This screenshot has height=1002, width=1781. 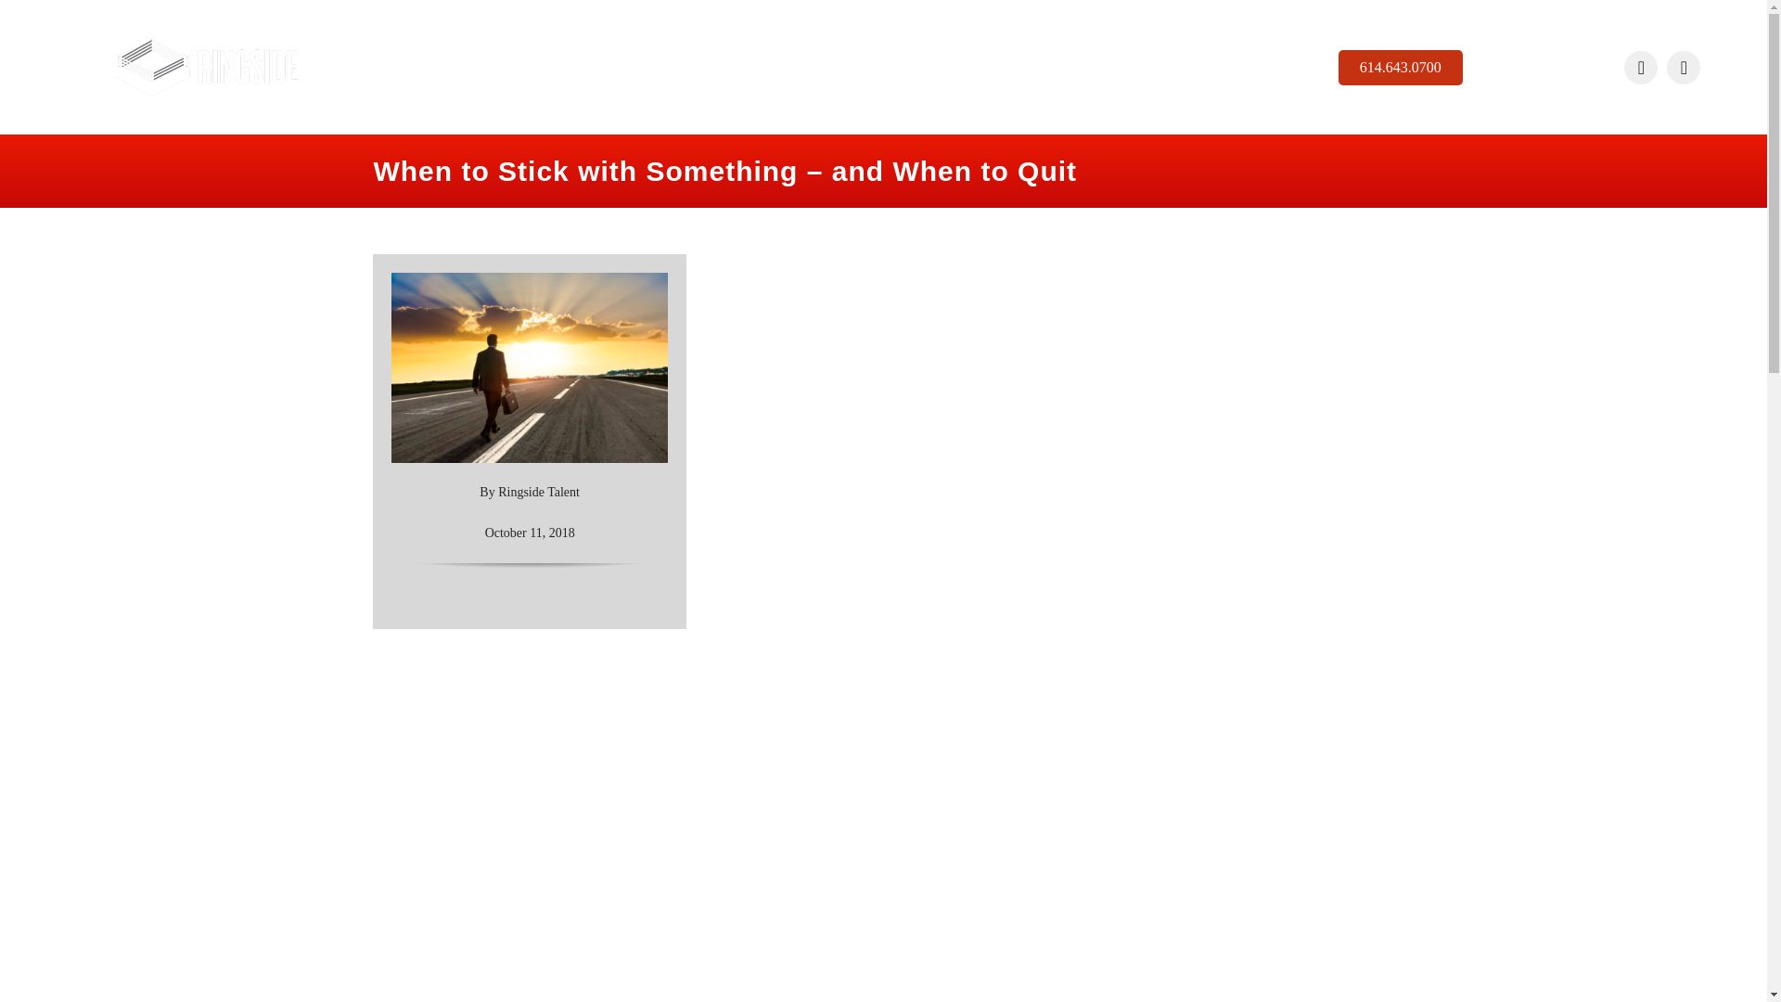 What do you see at coordinates (1098, 67) in the screenshot?
I see `CONTACT` at bounding box center [1098, 67].